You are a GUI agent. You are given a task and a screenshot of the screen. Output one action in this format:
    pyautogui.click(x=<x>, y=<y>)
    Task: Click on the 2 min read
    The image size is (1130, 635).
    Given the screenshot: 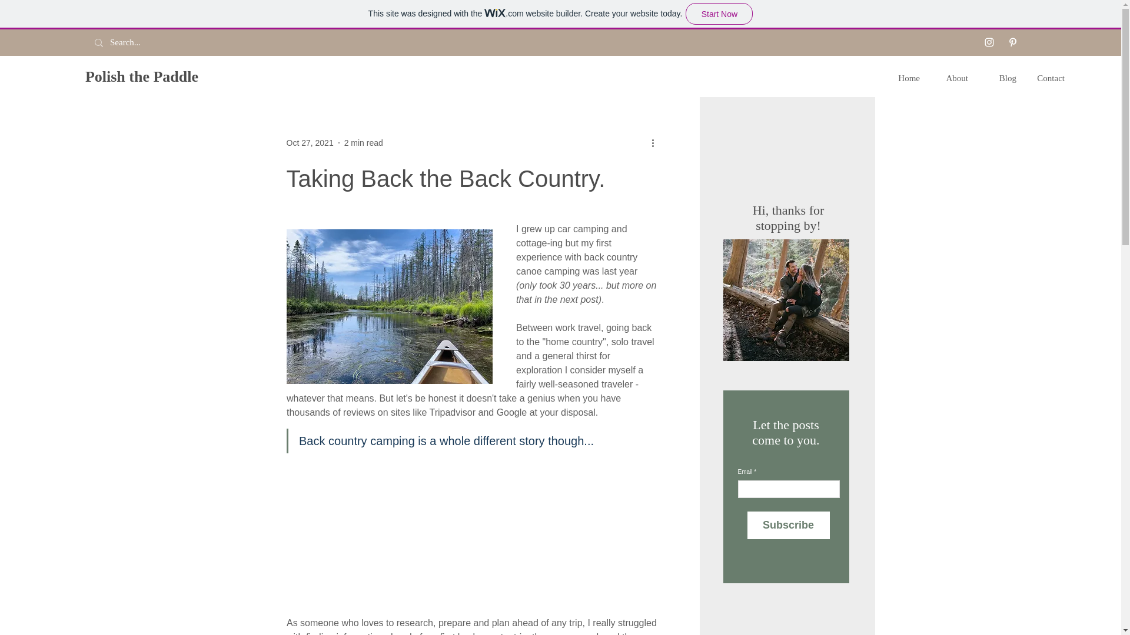 What is the action you would take?
    pyautogui.click(x=364, y=142)
    